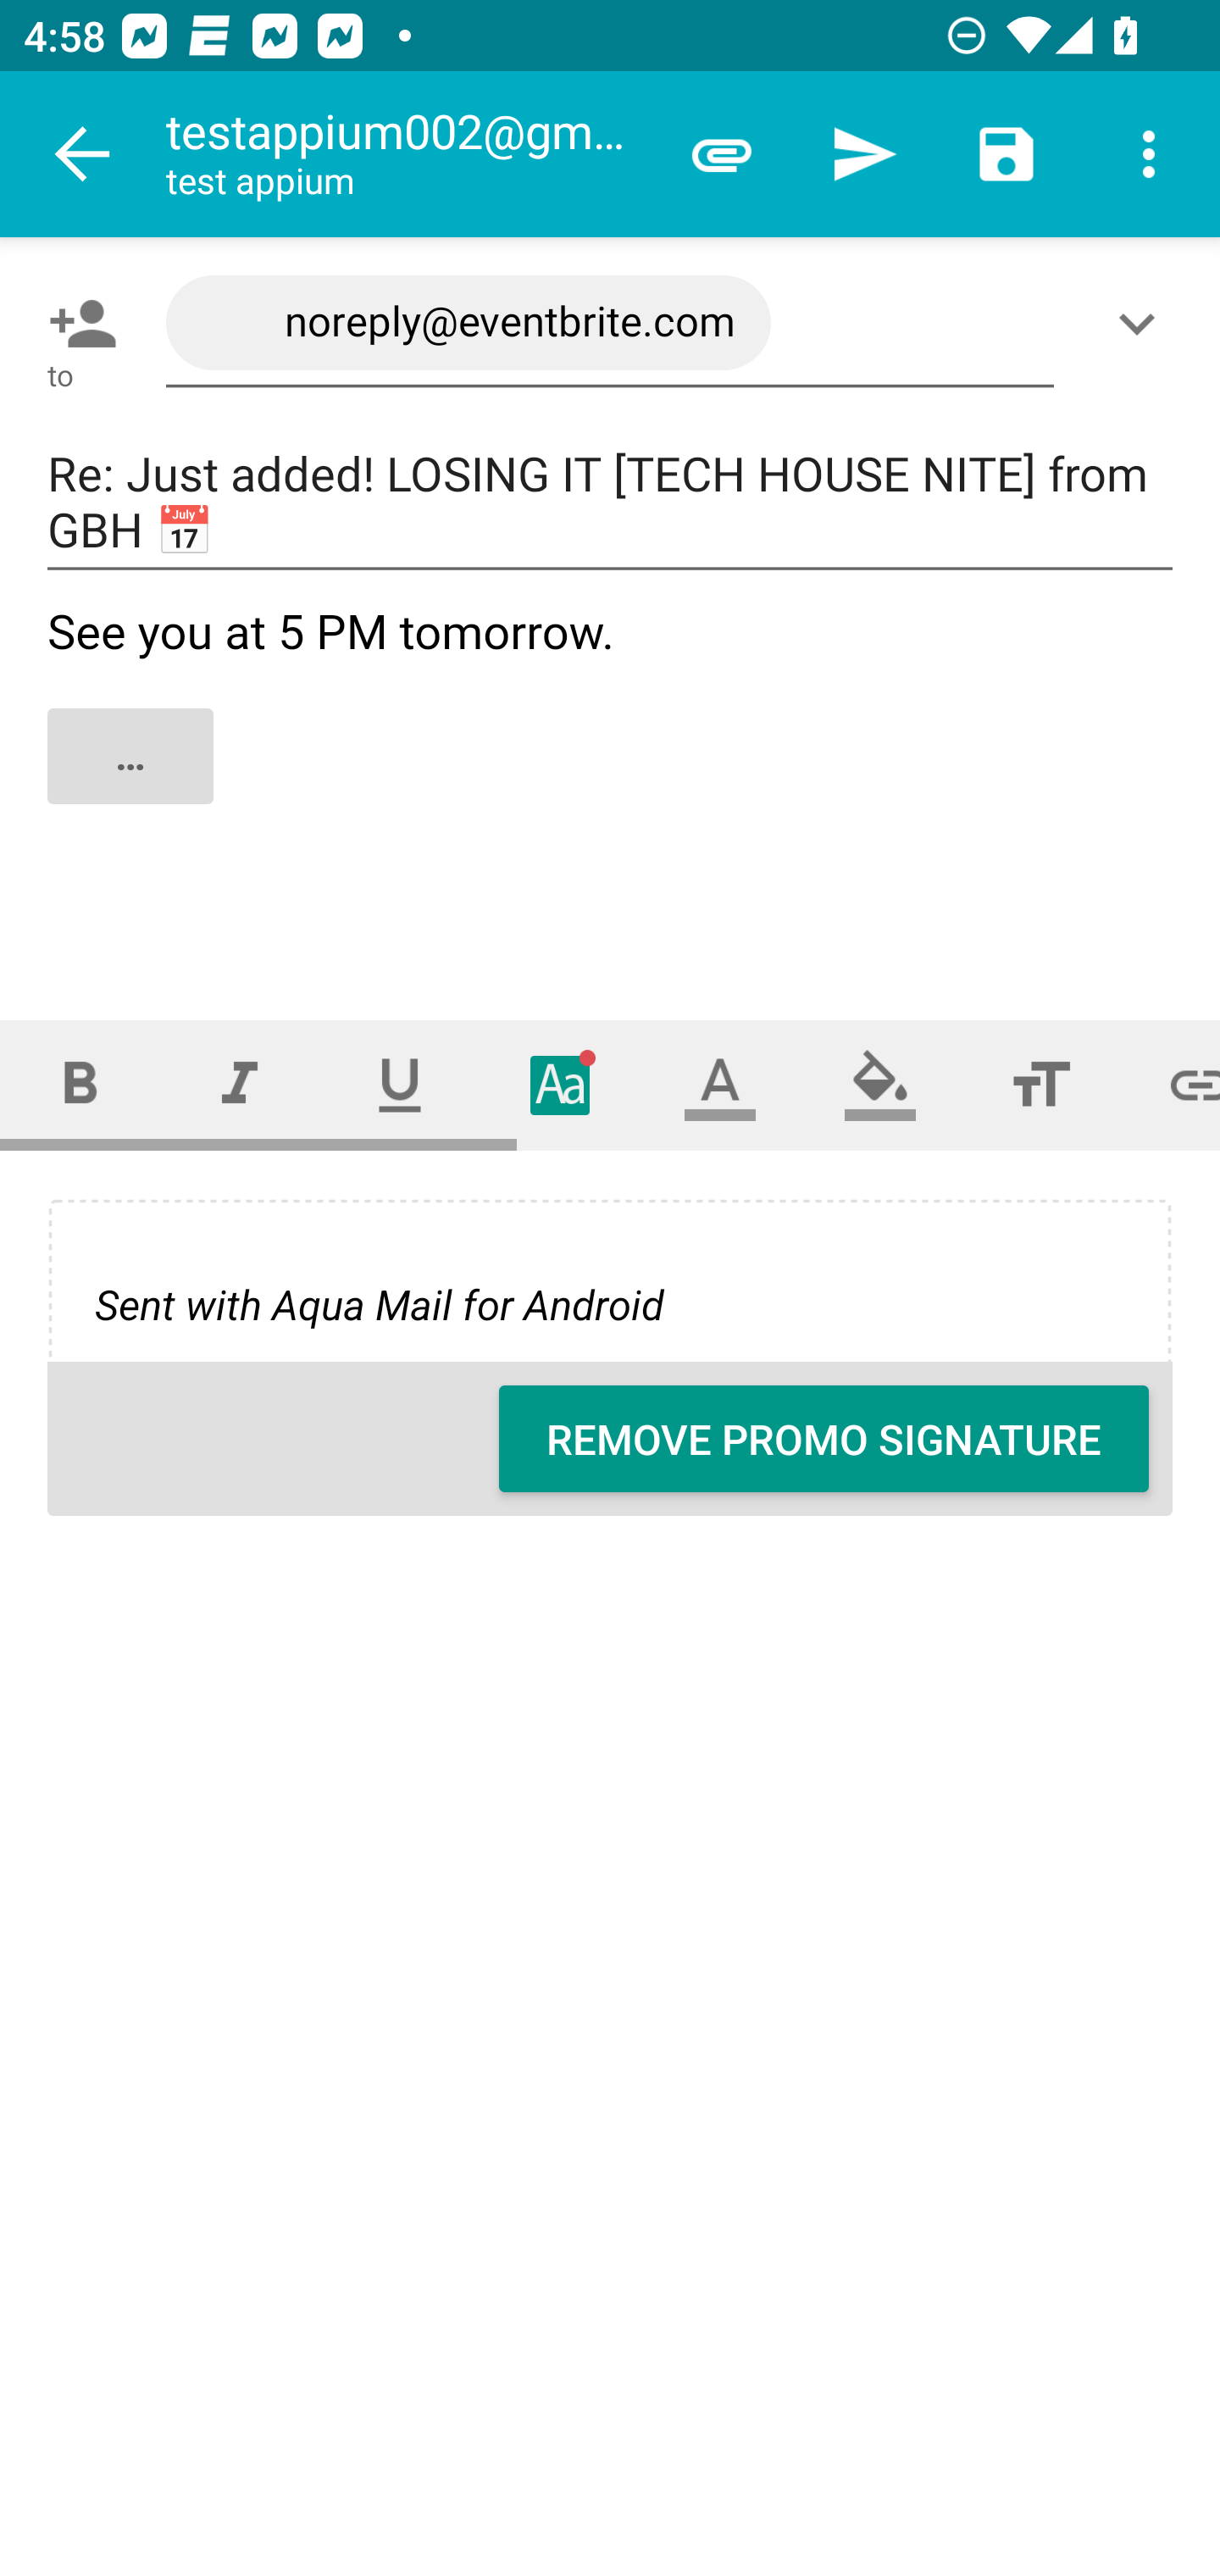 The width and height of the screenshot is (1220, 2576). I want to click on Text color, so click(720, 1085).